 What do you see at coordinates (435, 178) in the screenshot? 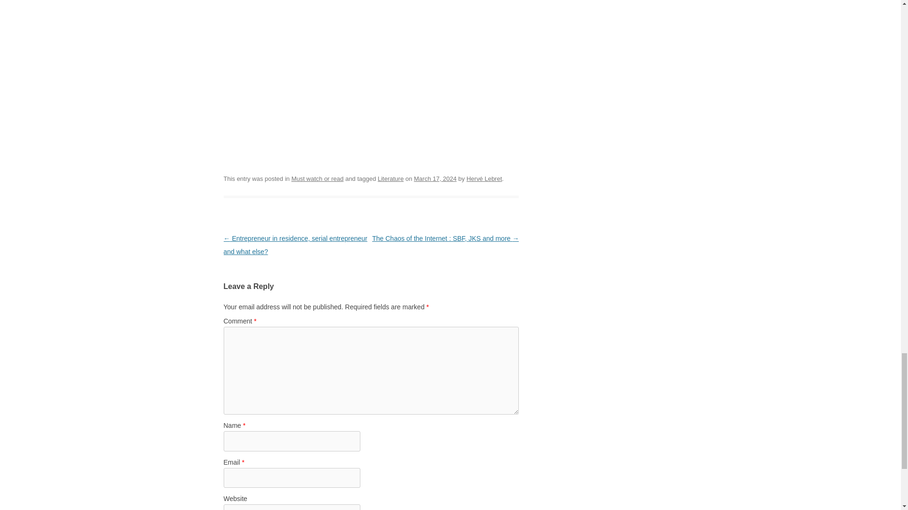
I see `March 17, 2024` at bounding box center [435, 178].